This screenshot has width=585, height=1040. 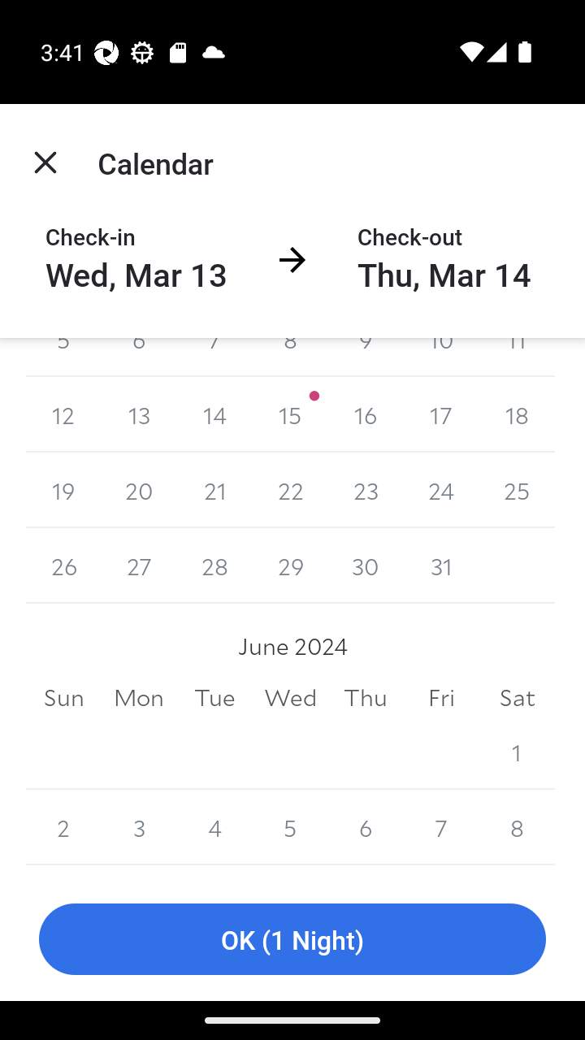 What do you see at coordinates (290, 565) in the screenshot?
I see `29 29 May 2024` at bounding box center [290, 565].